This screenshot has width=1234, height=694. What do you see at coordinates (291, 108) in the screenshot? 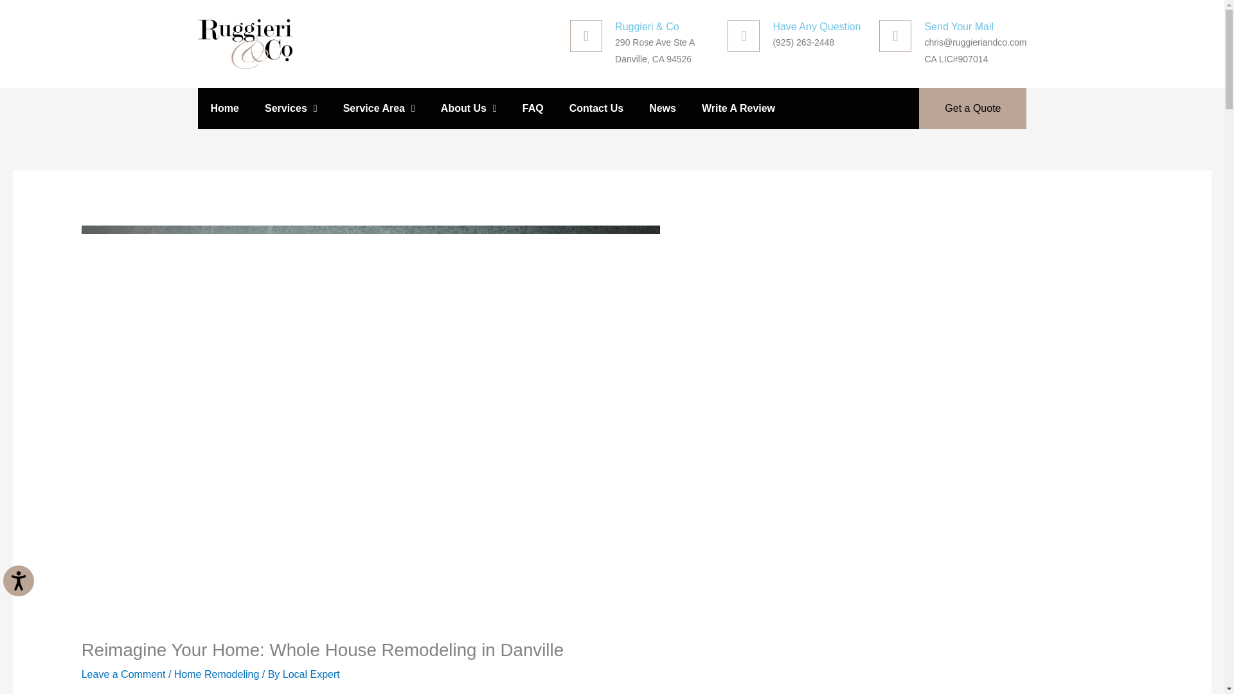
I see `Services` at bounding box center [291, 108].